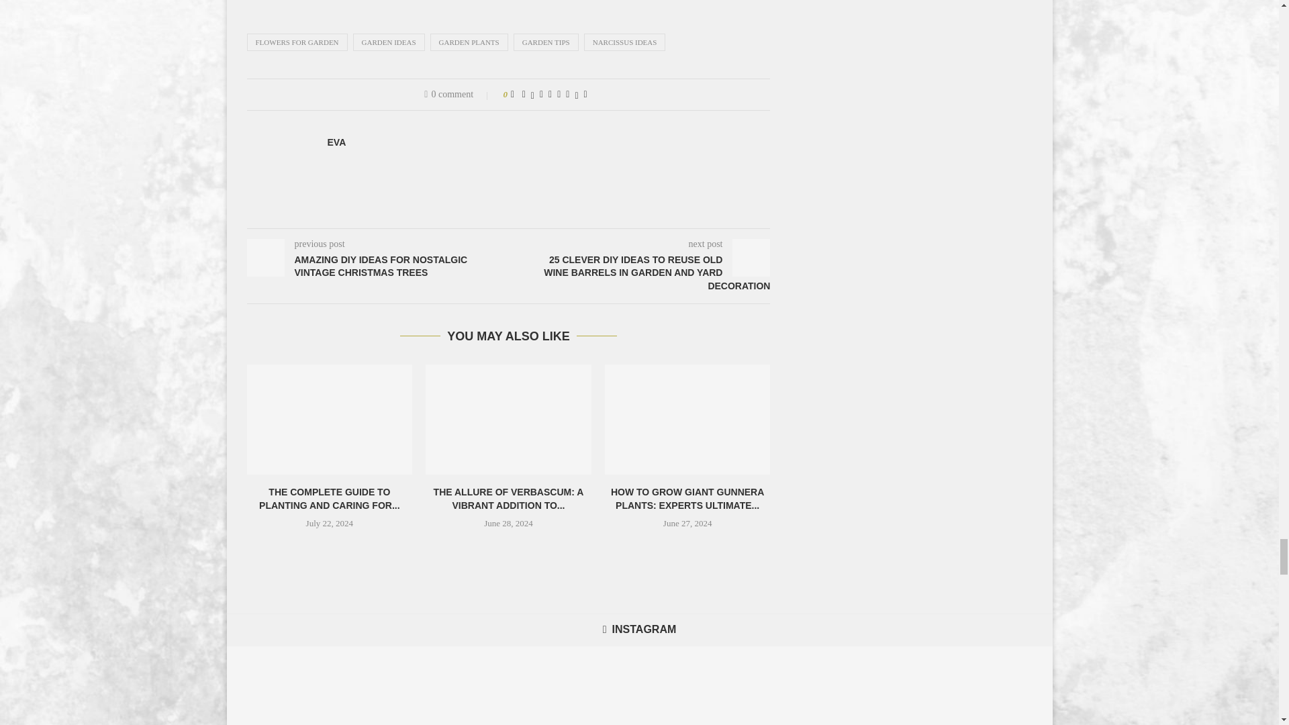  What do you see at coordinates (687, 420) in the screenshot?
I see `How to Grow Giant Gunnera Plants: Experts Ultimate Top Tips` at bounding box center [687, 420].